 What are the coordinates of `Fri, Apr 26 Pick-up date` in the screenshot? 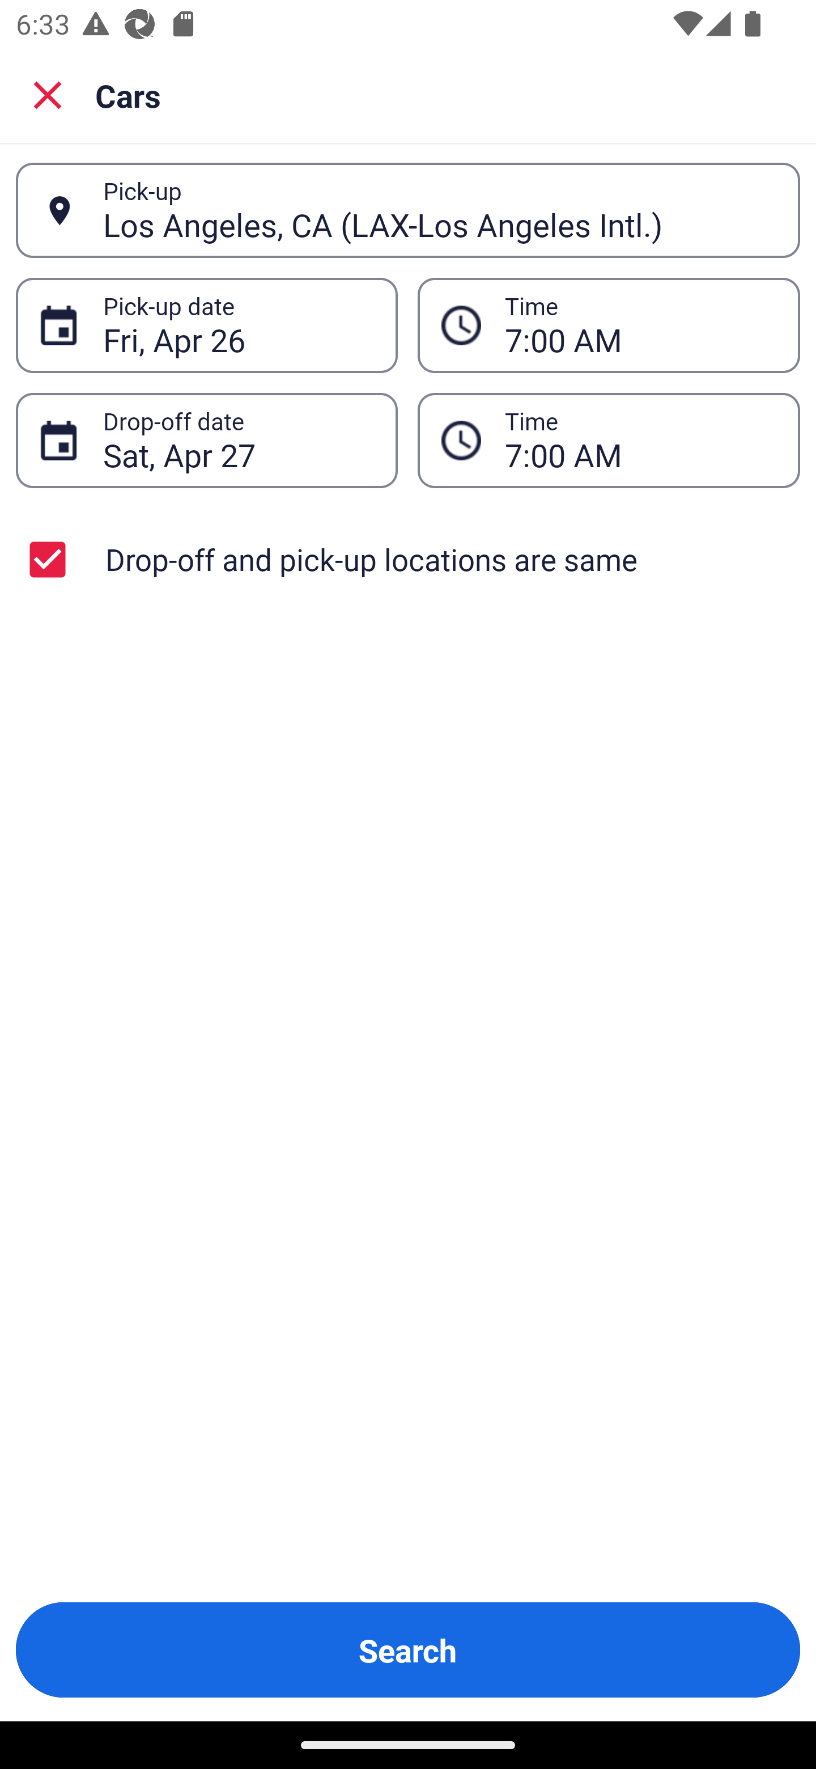 It's located at (206, 325).